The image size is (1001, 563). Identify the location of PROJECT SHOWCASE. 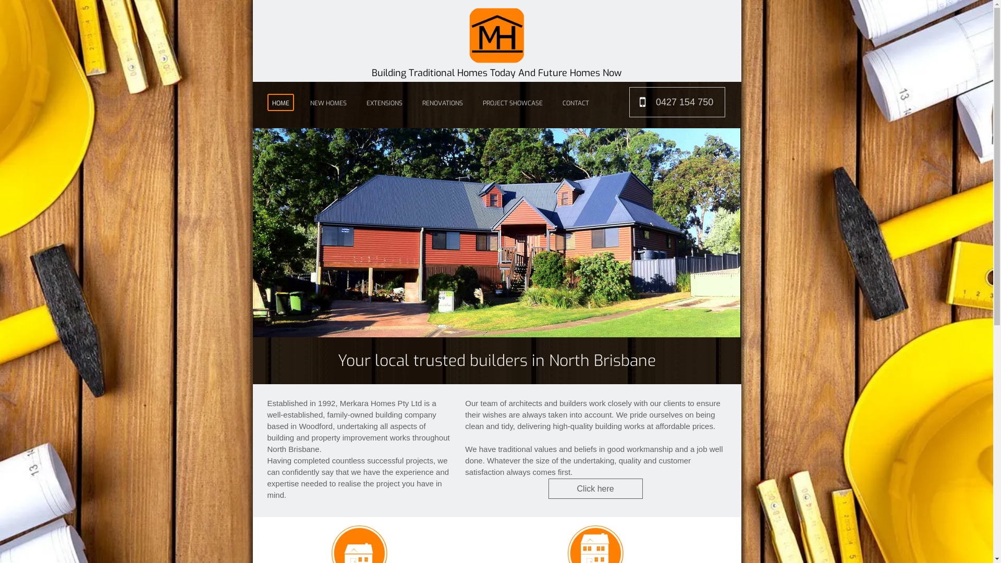
(513, 102).